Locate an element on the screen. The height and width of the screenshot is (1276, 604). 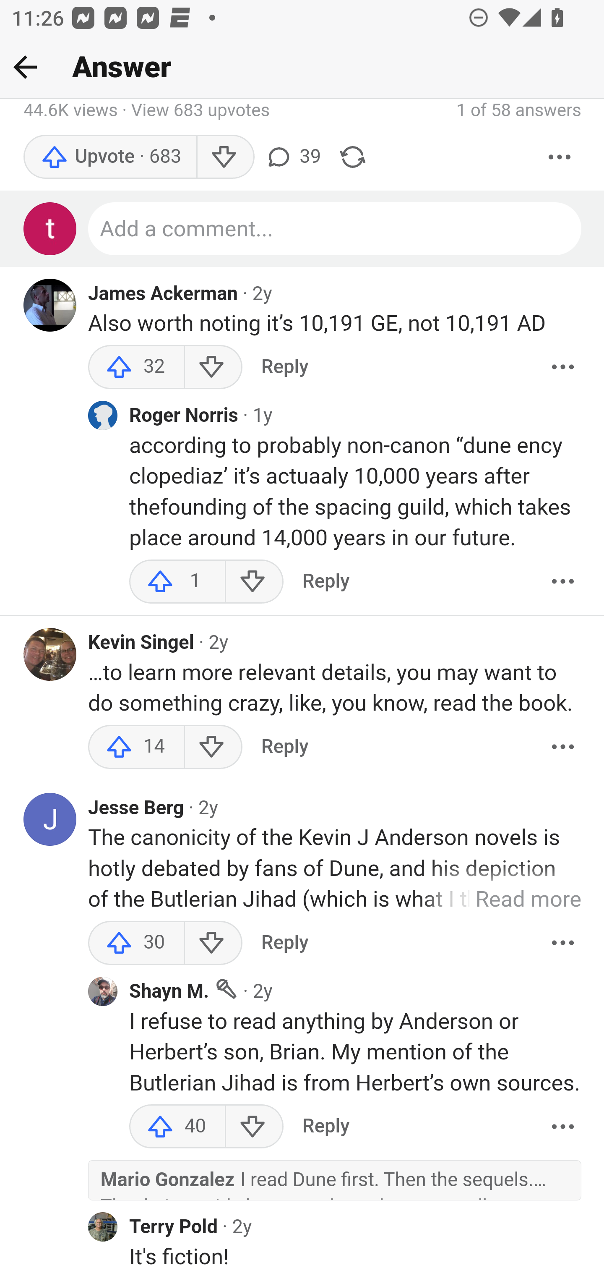
View 683 upvotes is located at coordinates (200, 112).